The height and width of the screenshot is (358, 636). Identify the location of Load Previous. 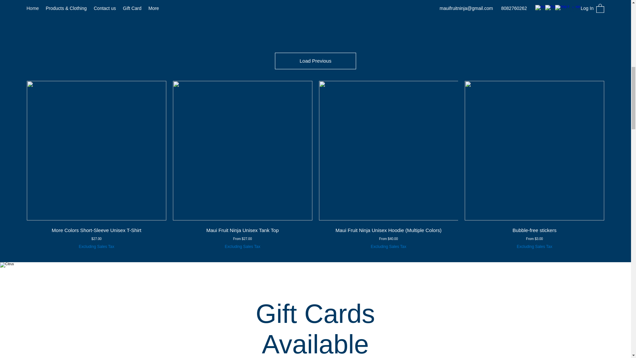
(315, 61).